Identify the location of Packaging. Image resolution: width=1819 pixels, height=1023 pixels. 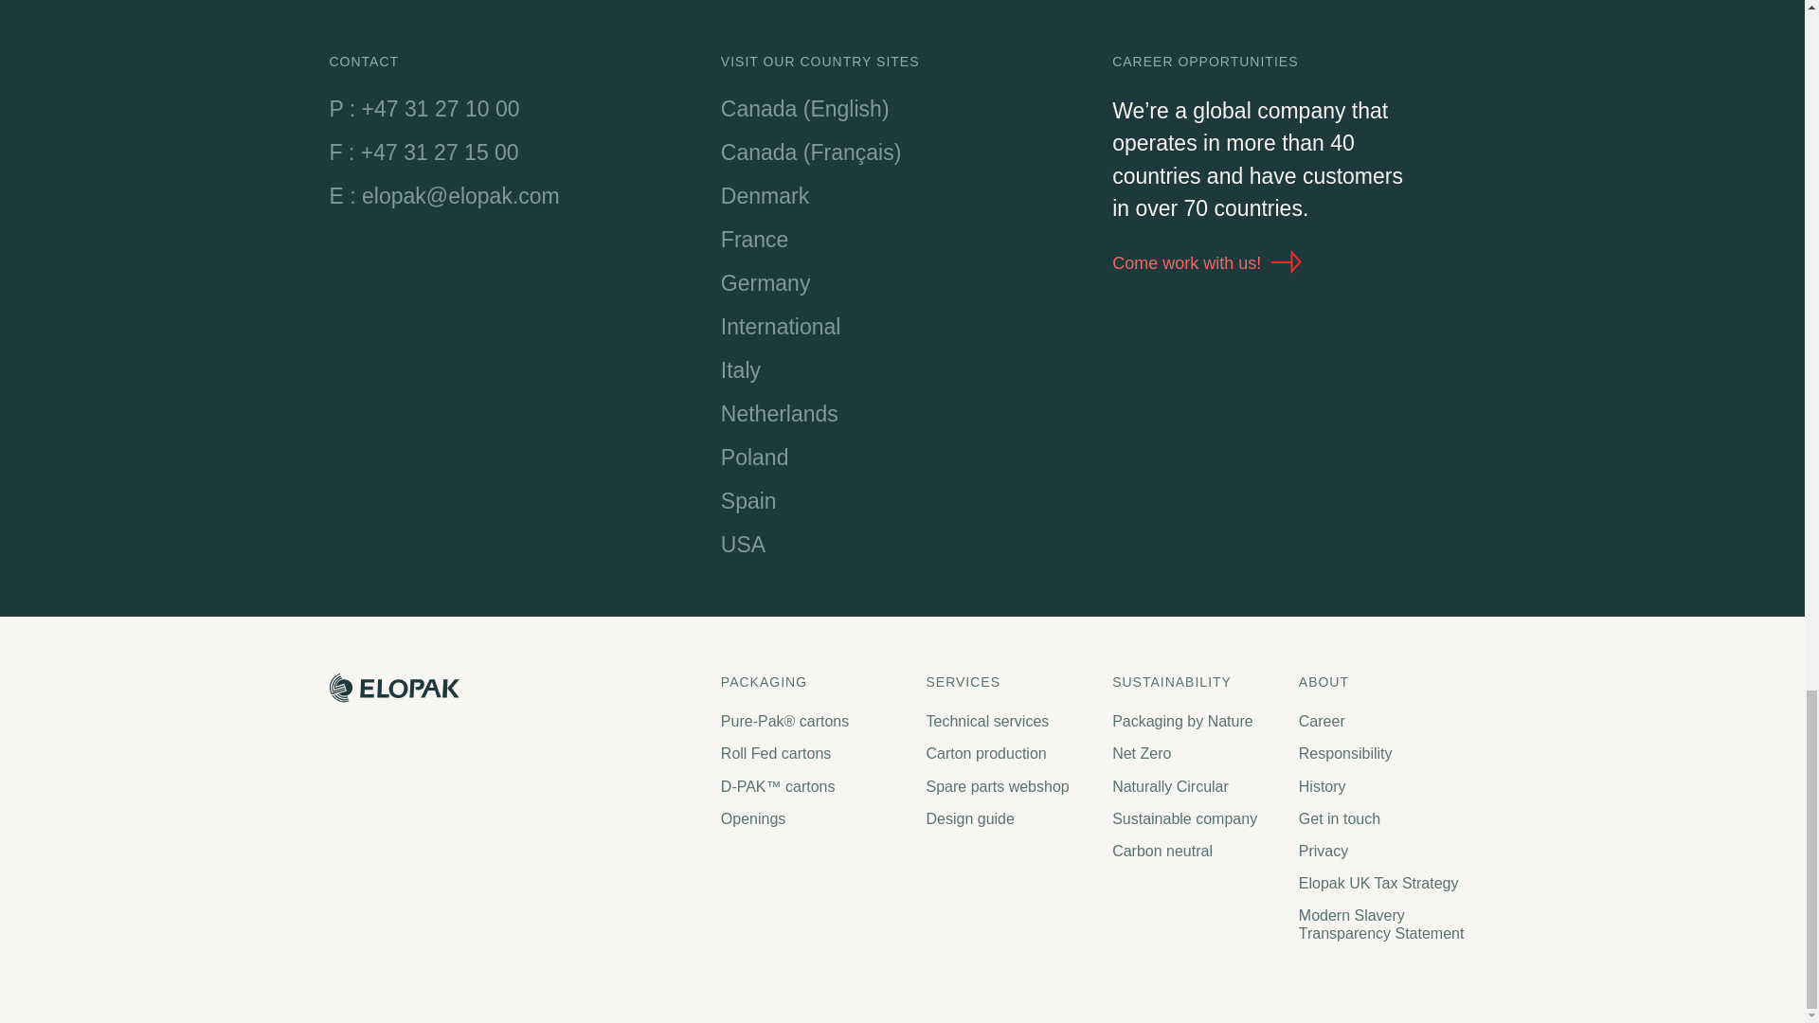
(814, 682).